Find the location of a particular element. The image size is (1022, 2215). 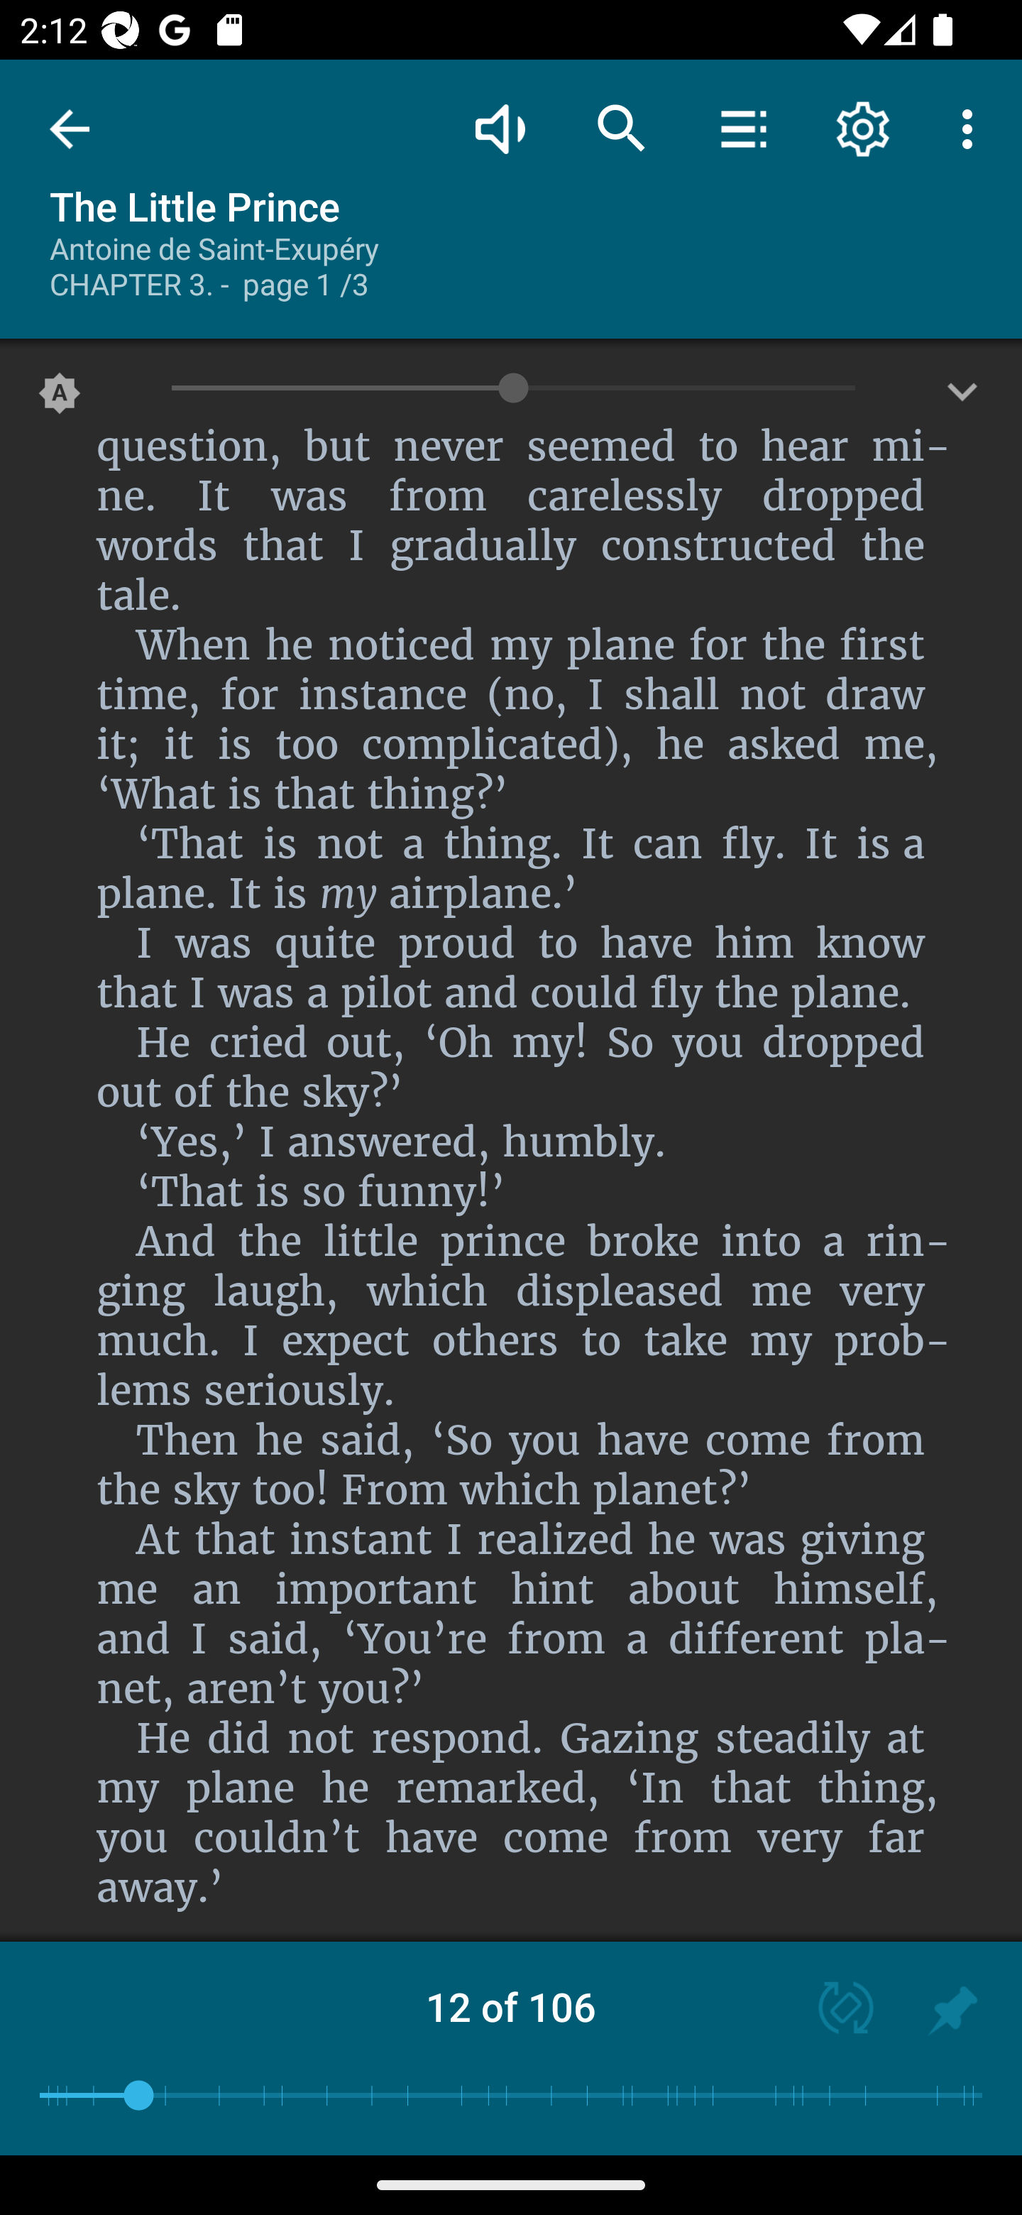

Screen brightness settings is located at coordinates (962, 398).